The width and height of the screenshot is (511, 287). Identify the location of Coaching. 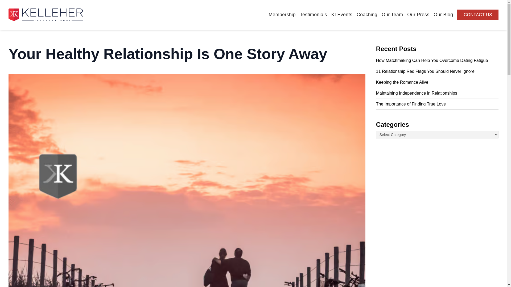
(367, 14).